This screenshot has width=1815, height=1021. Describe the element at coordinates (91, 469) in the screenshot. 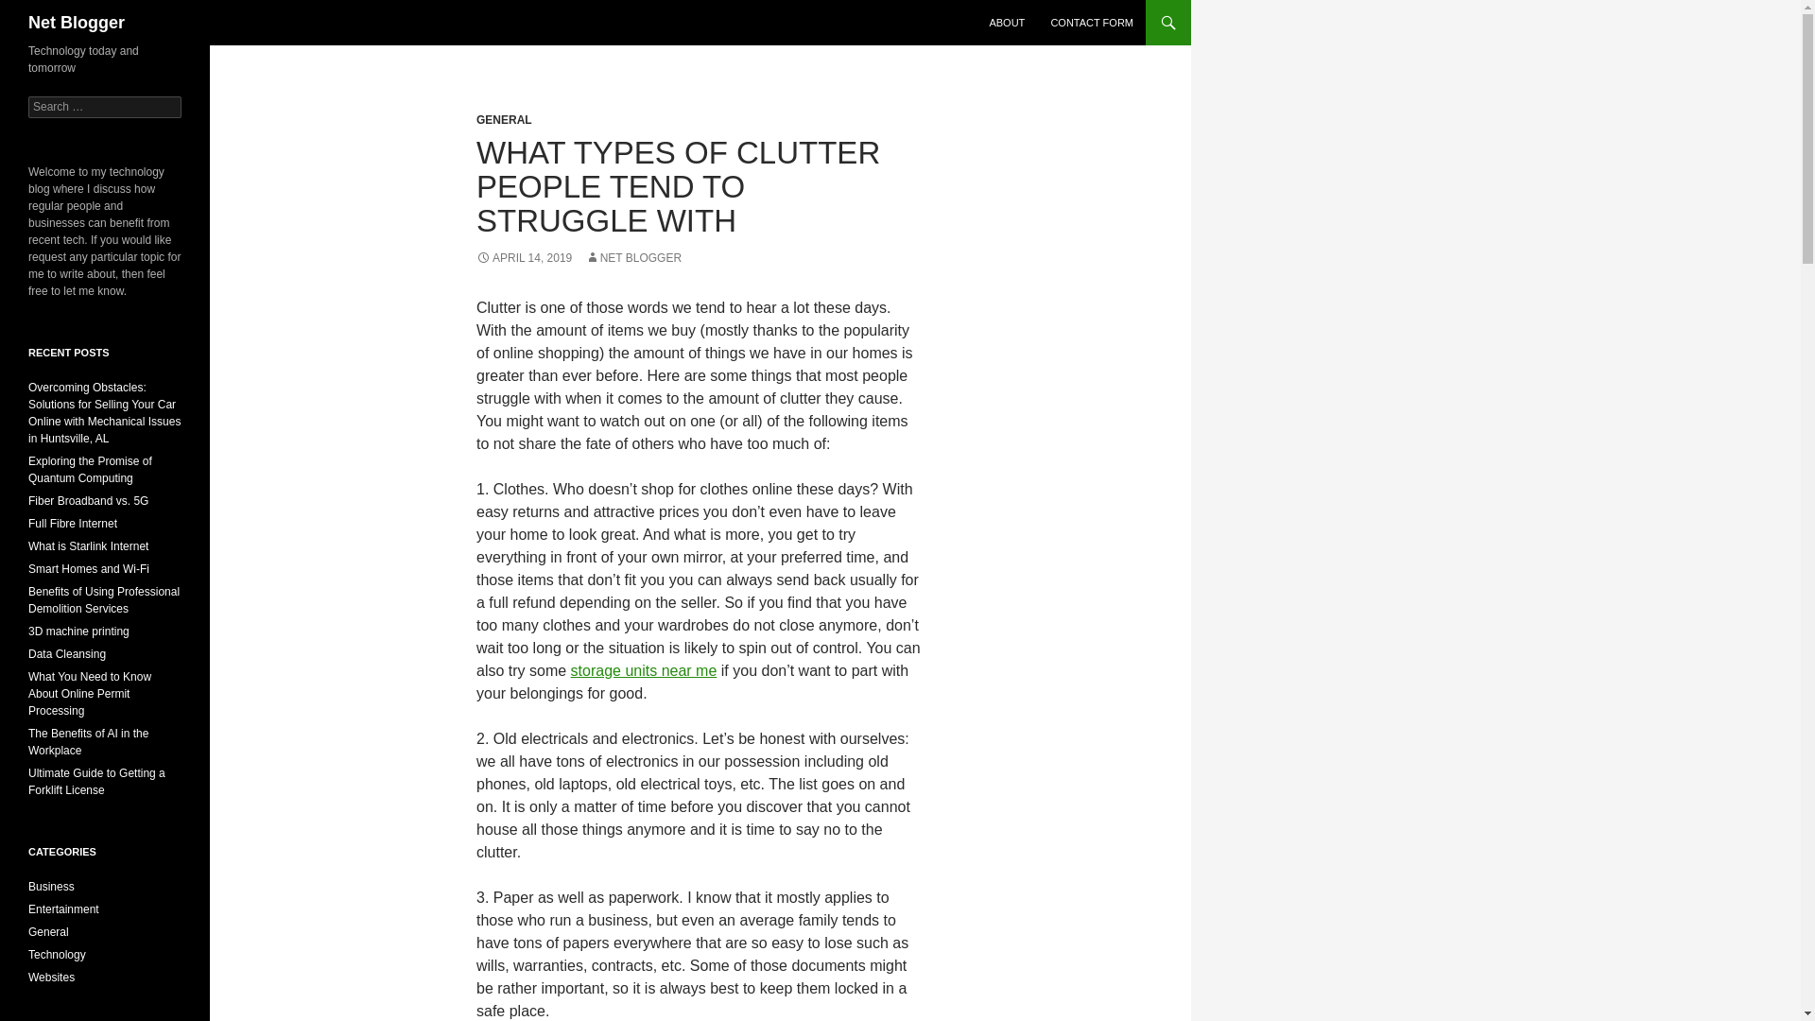

I see `Exploring the Promise of Quantum Computing` at that location.